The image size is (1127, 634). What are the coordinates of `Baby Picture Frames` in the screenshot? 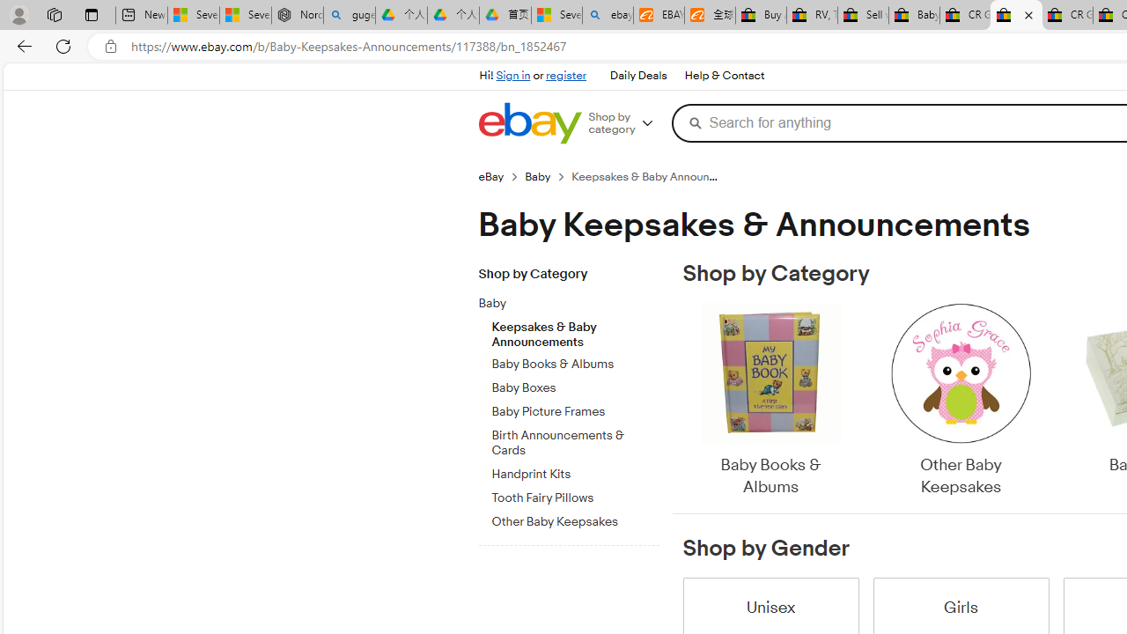 It's located at (575, 409).